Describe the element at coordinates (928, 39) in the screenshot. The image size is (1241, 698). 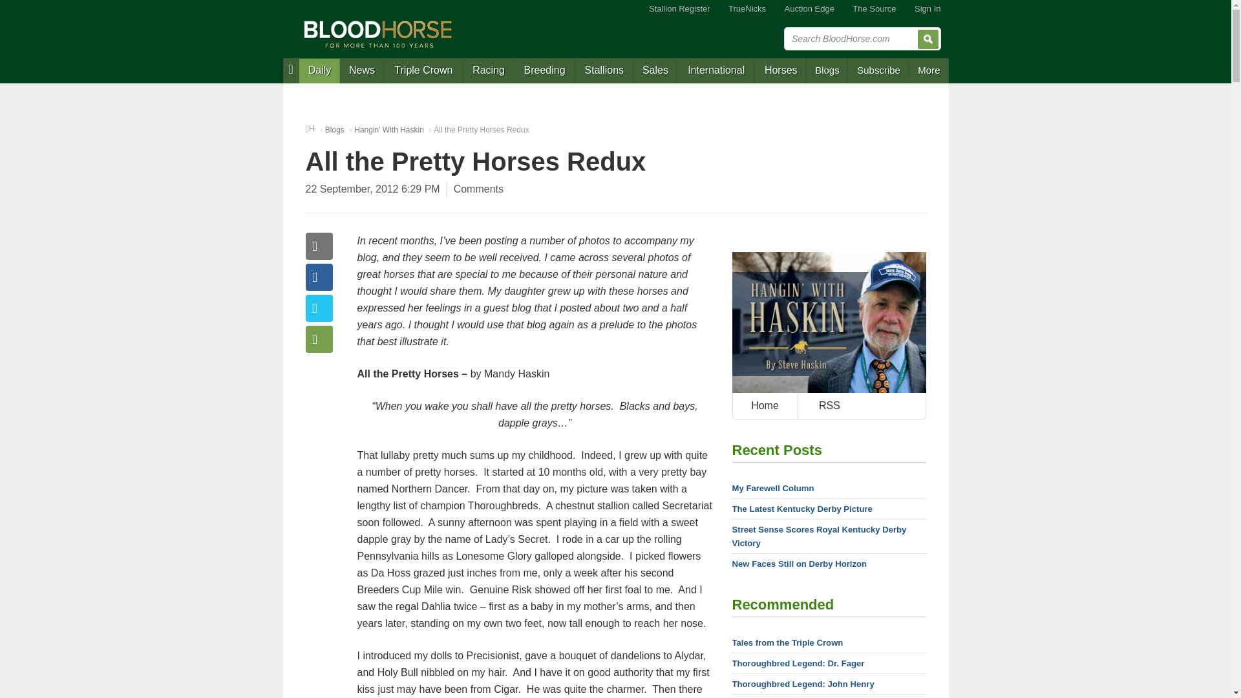
I see `Search` at that location.